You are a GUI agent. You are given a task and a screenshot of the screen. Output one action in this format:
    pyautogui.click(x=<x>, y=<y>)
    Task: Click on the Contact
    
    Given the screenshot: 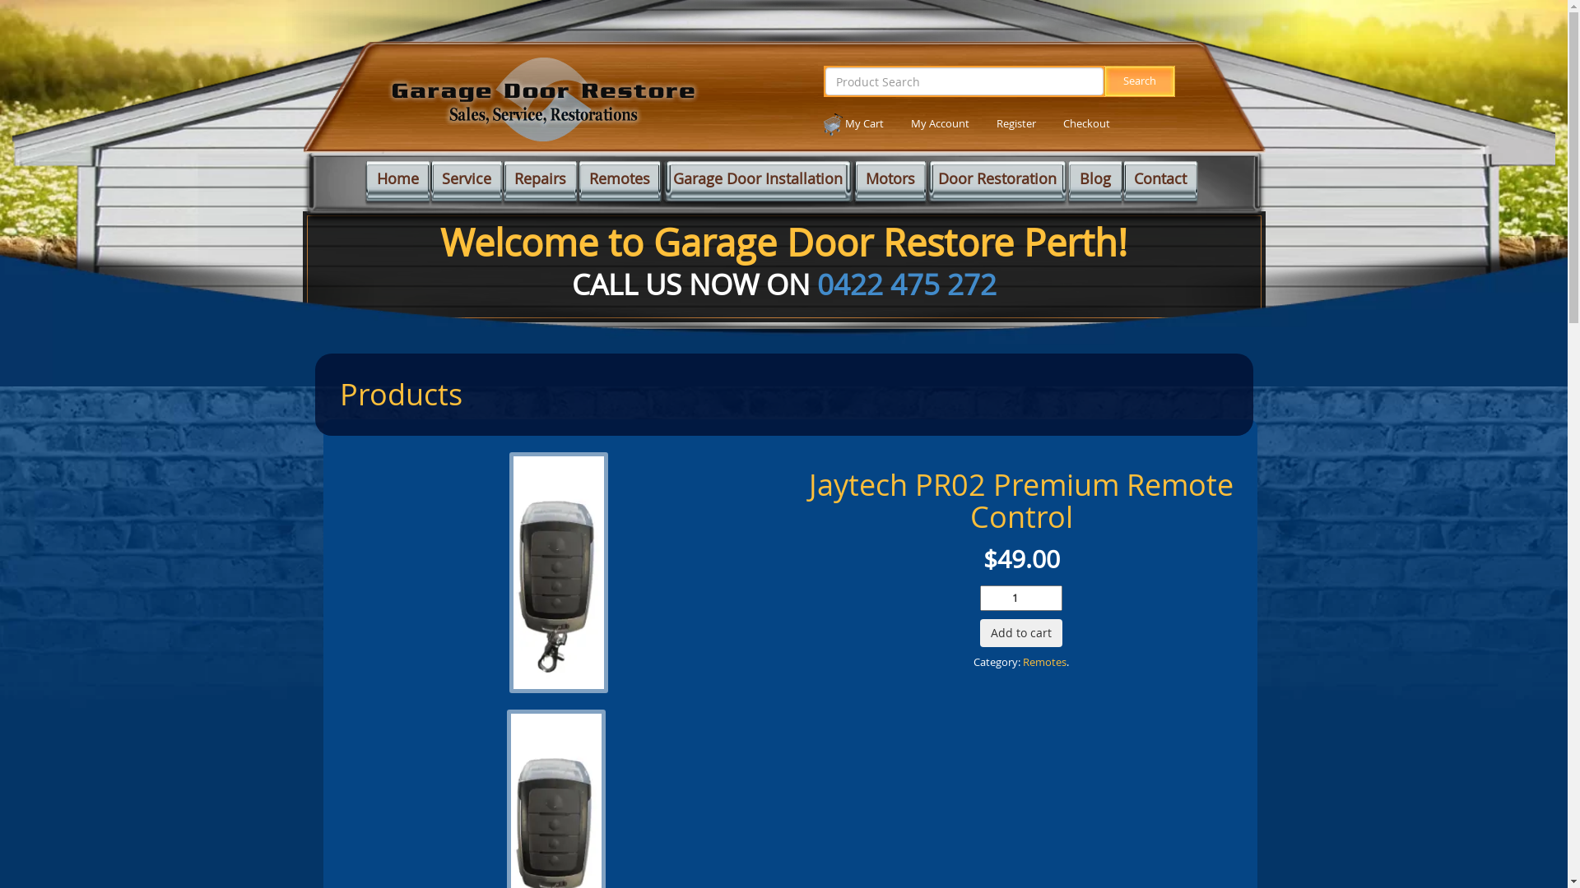 What is the action you would take?
    pyautogui.click(x=1160, y=183)
    